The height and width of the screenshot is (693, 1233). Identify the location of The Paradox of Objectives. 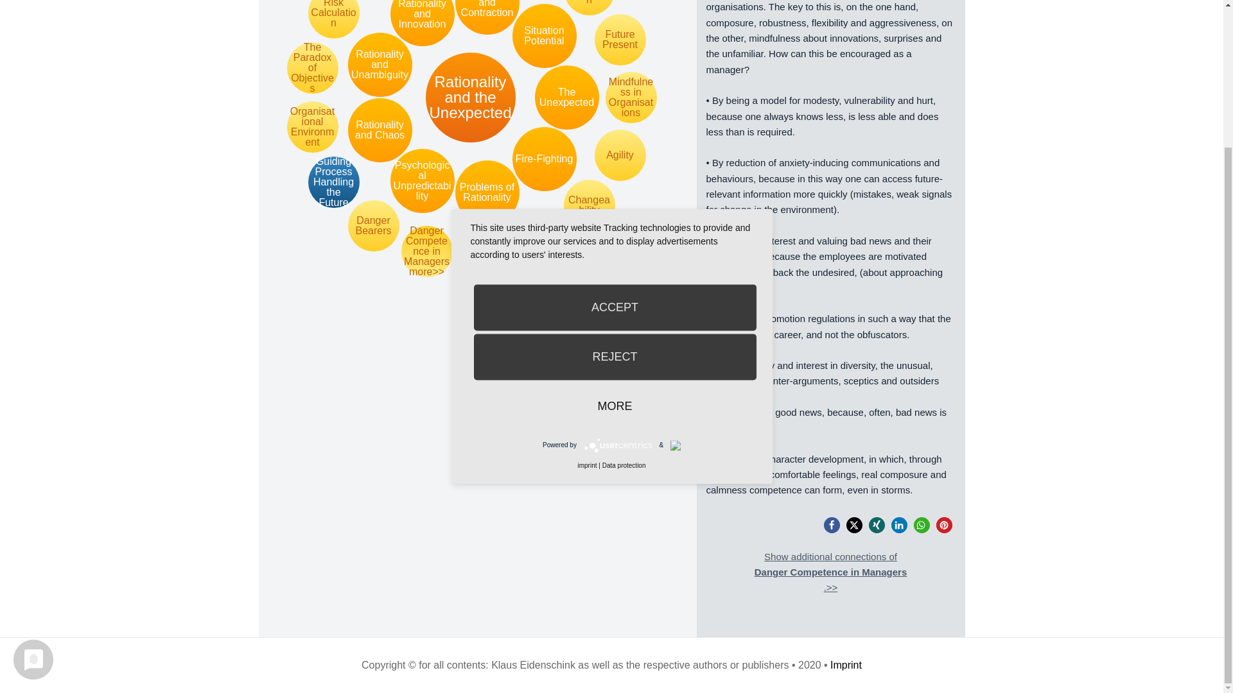
(312, 67).